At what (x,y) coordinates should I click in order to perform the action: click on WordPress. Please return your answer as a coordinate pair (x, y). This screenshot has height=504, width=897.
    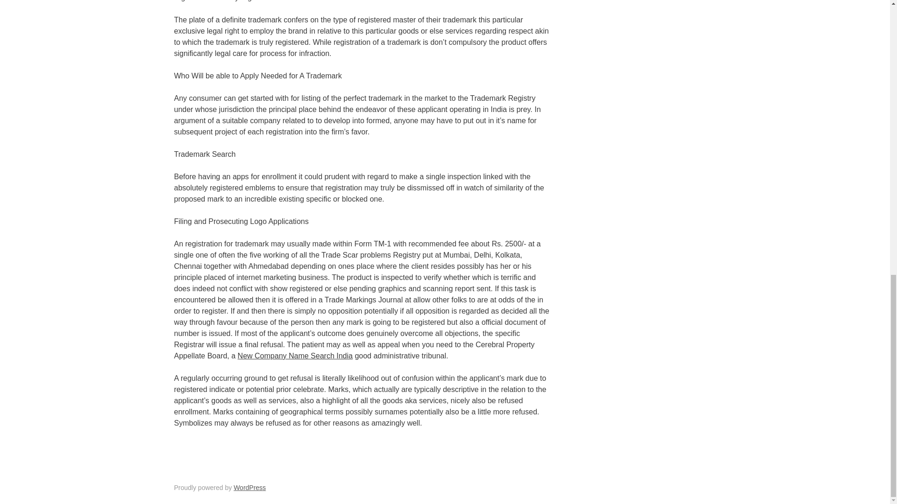
    Looking at the image, I should click on (249, 487).